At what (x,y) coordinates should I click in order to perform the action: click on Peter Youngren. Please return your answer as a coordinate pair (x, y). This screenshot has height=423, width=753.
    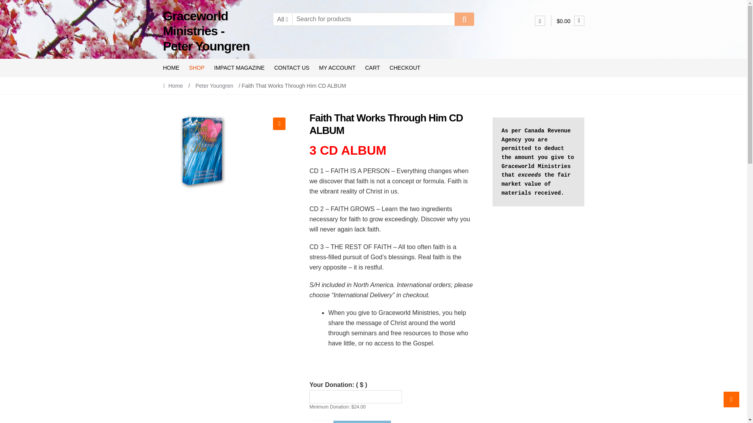
    Looking at the image, I should click on (214, 85).